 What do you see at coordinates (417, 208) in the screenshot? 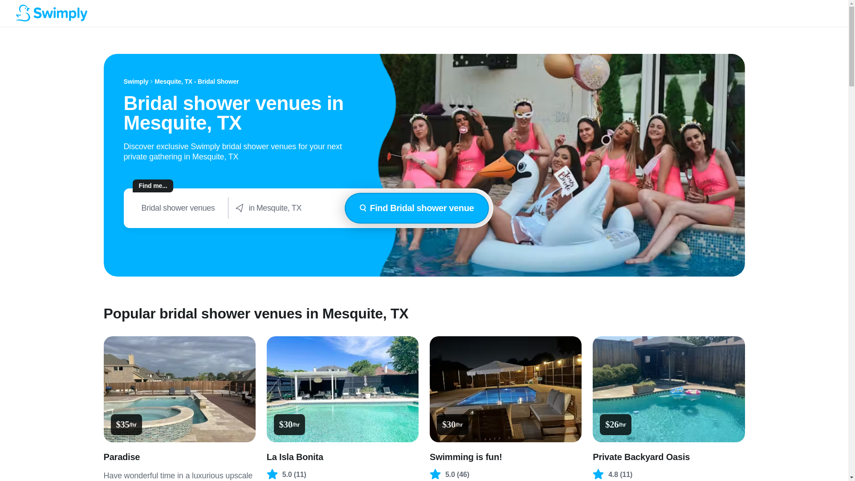
I see `Find Bridal shower venue` at bounding box center [417, 208].